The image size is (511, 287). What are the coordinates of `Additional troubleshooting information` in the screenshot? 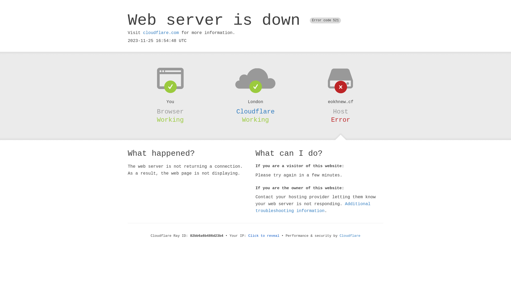 It's located at (313, 207).